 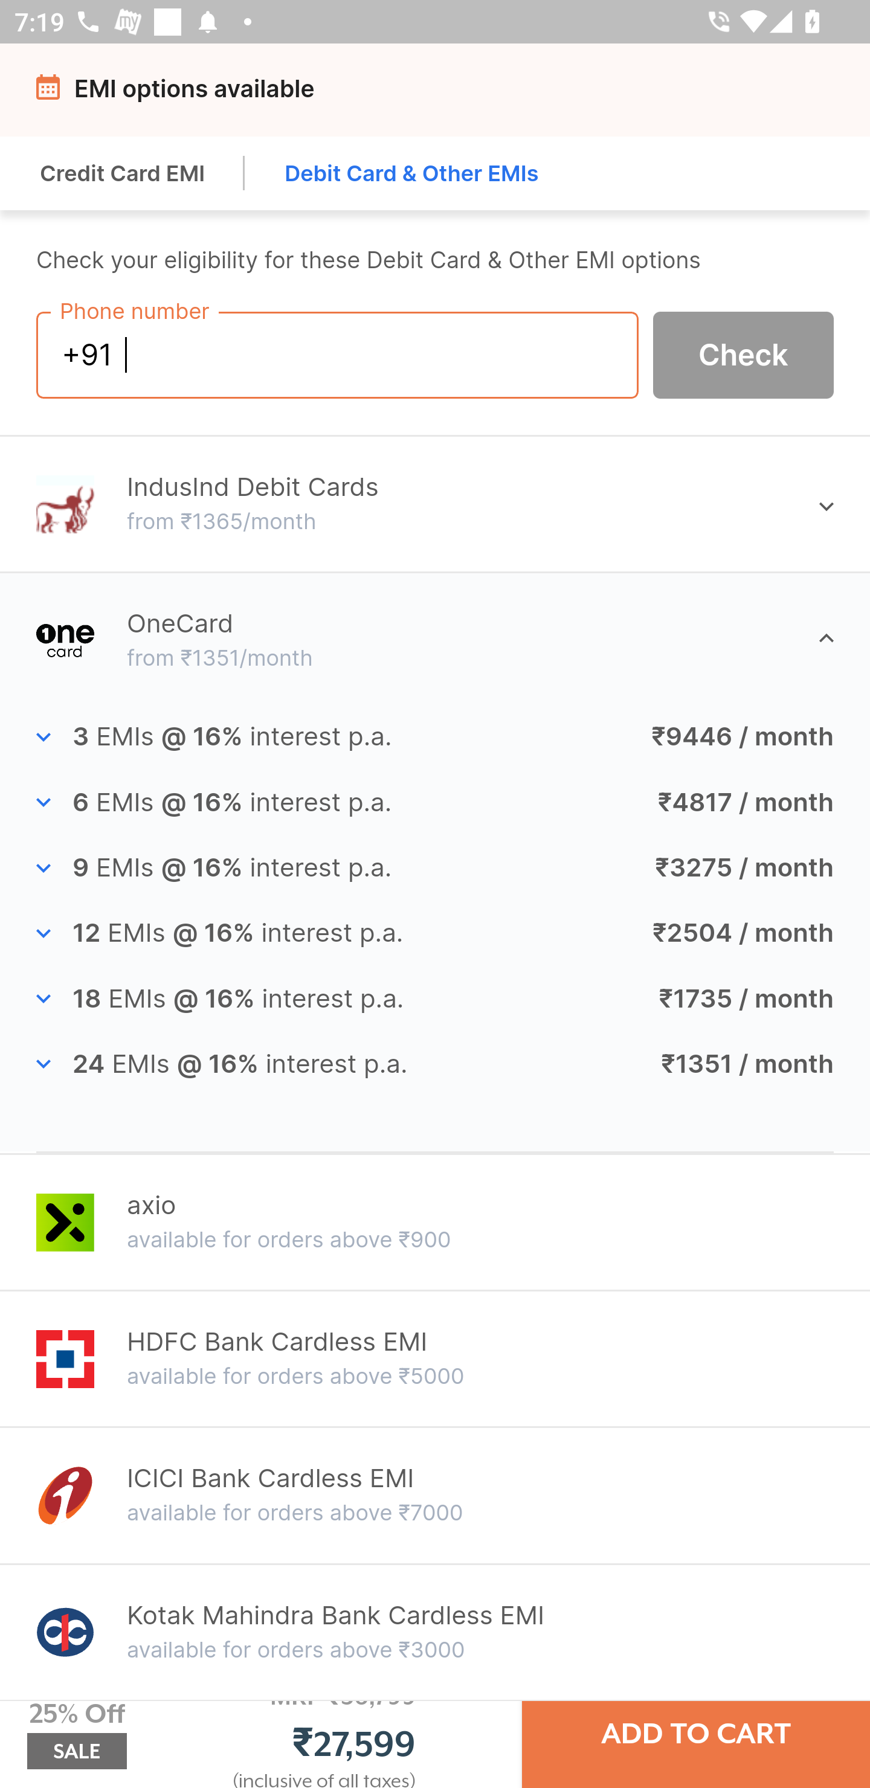 I want to click on ADD TO CART, so click(x=696, y=1734).